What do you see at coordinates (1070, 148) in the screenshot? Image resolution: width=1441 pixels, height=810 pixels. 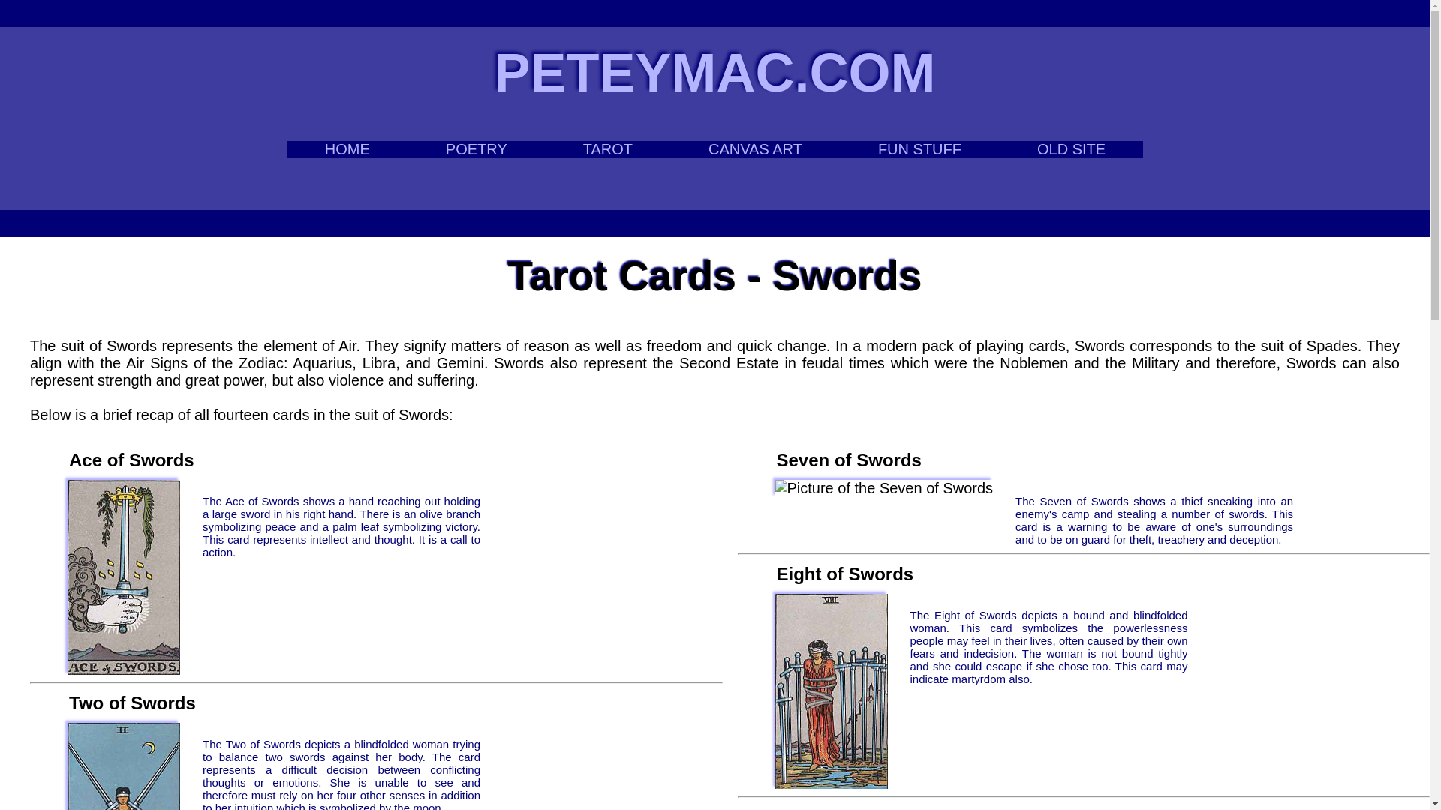 I see `OLD SITE` at bounding box center [1070, 148].